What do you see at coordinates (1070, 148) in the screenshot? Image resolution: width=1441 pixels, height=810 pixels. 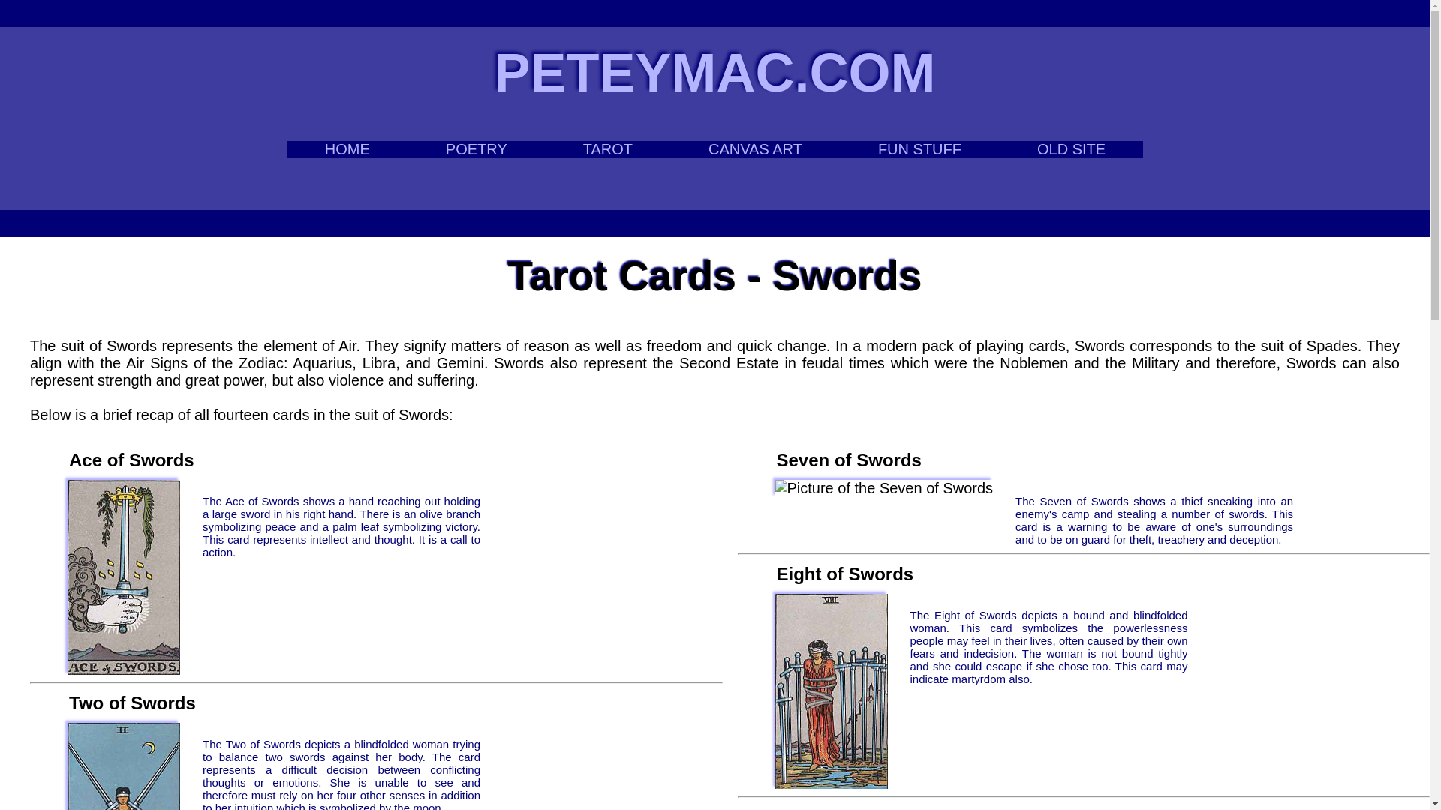 I see `OLD SITE` at bounding box center [1070, 148].